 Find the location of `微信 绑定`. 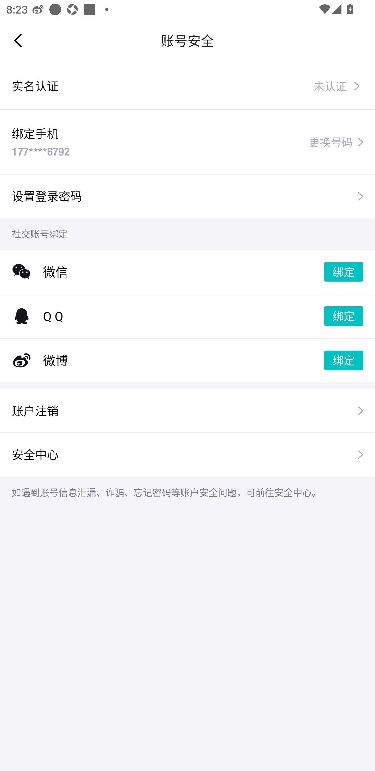

微信 绑定 is located at coordinates (187, 272).